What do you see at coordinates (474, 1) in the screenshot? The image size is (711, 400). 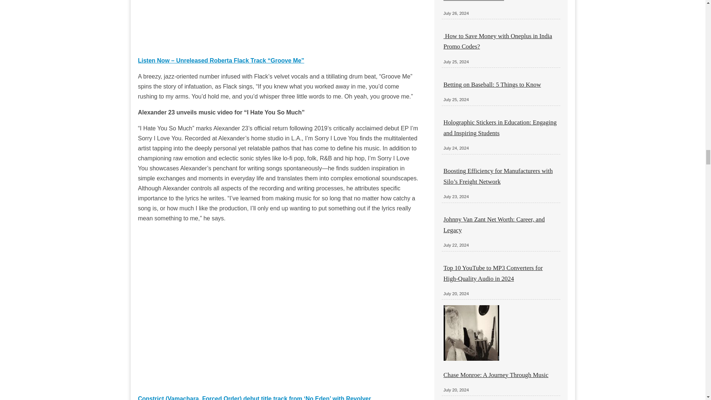 I see `What is the CES Letter?` at bounding box center [474, 1].